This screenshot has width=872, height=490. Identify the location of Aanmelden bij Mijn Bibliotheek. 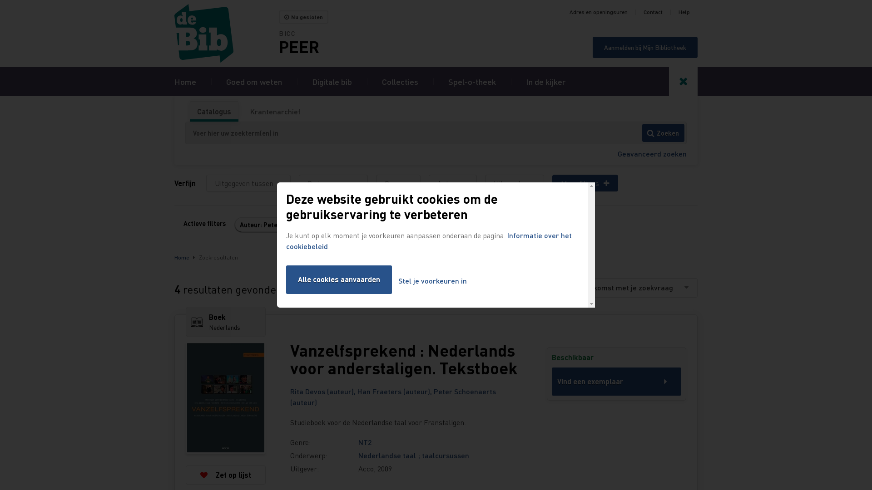
(645, 47).